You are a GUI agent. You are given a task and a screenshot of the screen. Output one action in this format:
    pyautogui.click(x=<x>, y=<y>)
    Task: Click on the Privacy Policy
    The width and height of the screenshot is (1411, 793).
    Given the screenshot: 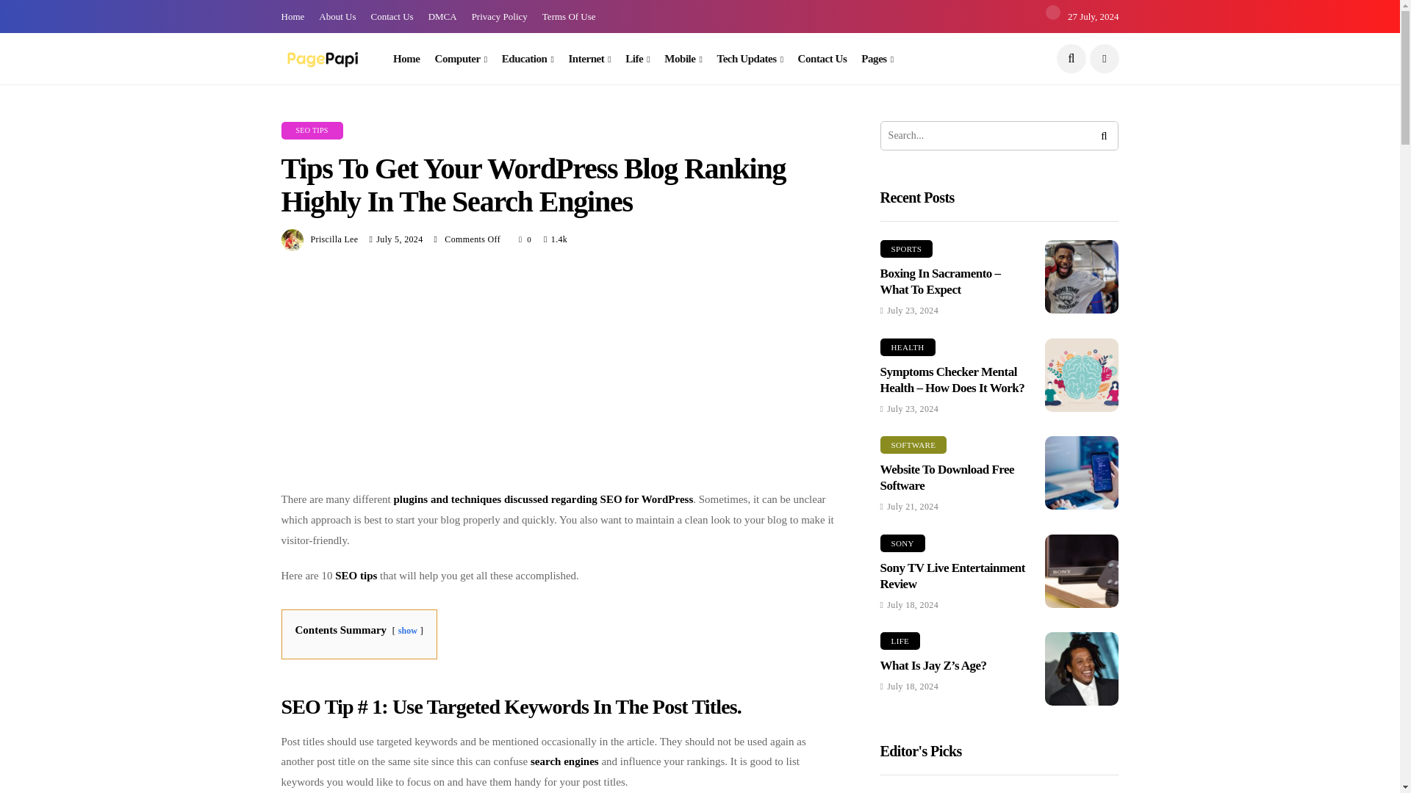 What is the action you would take?
    pyautogui.click(x=500, y=16)
    